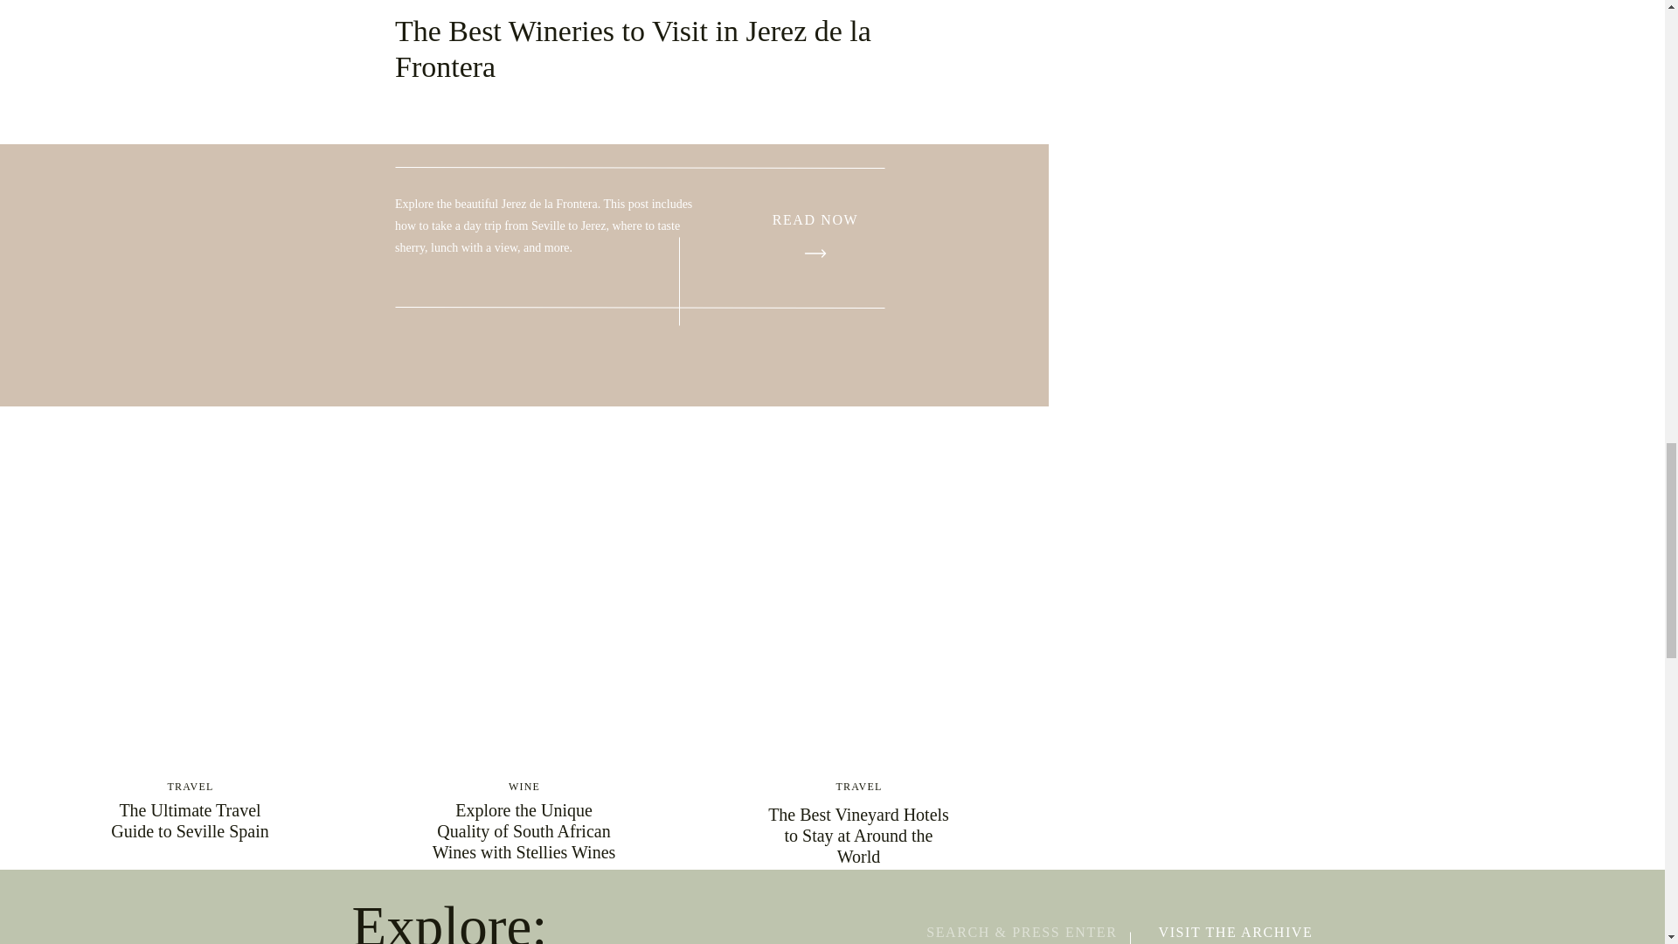 Image resolution: width=1678 pixels, height=944 pixels. Describe the element at coordinates (858, 787) in the screenshot. I see `TRAVEL` at that location.